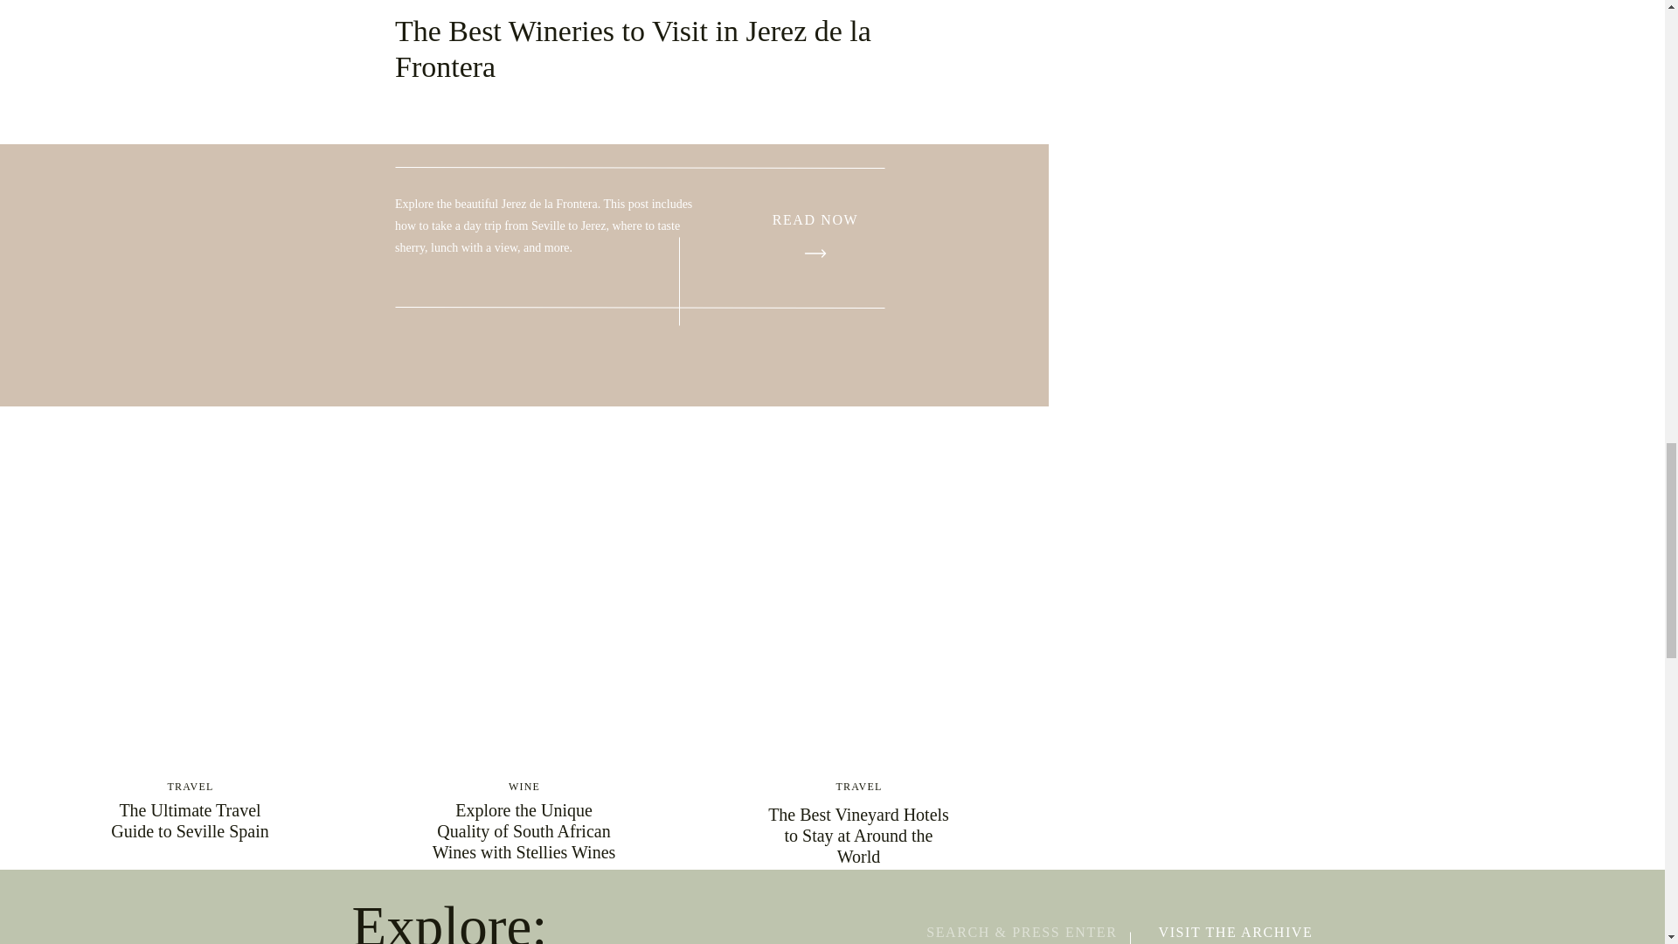 Image resolution: width=1678 pixels, height=944 pixels. Describe the element at coordinates (858, 787) in the screenshot. I see `TRAVEL` at that location.